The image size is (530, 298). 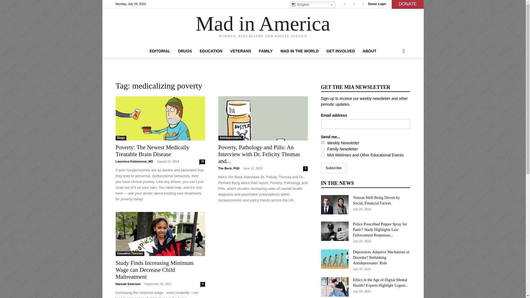 I want to click on Twitter, so click(x=354, y=4).